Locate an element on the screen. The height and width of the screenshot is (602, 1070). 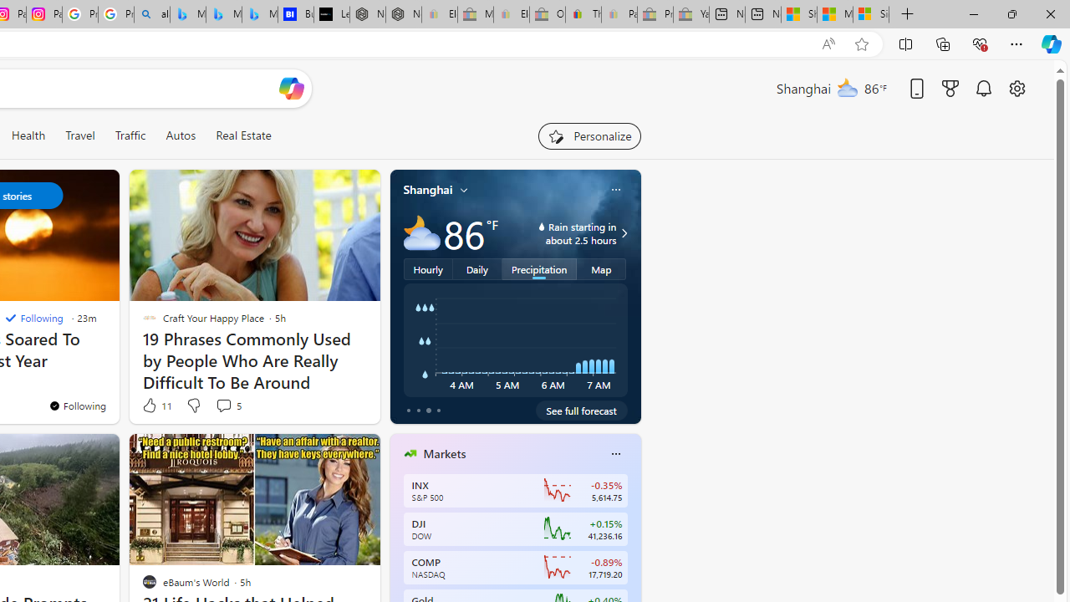
Markets is located at coordinates (445, 454).